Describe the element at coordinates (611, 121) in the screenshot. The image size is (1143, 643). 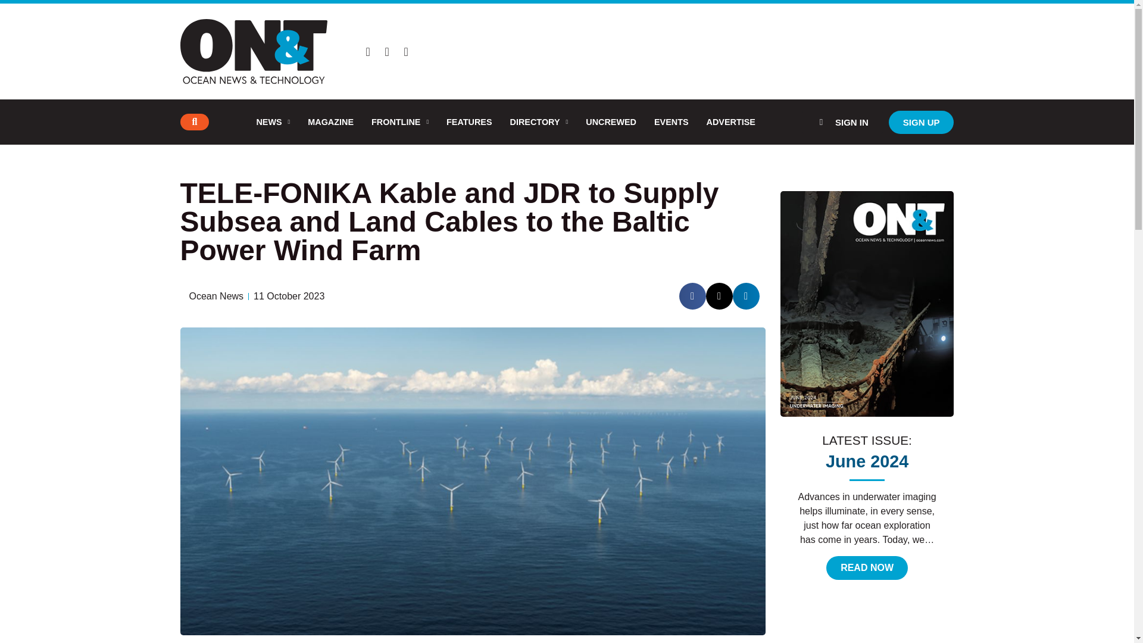
I see `UNCREWED` at that location.